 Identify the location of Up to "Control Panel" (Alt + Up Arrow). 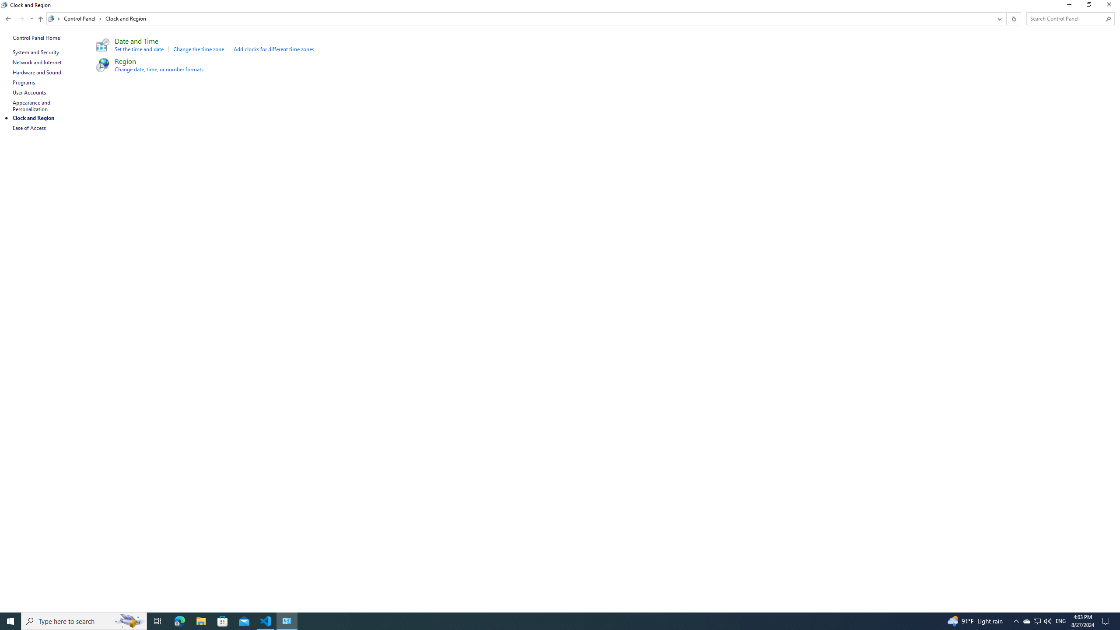
(40, 19).